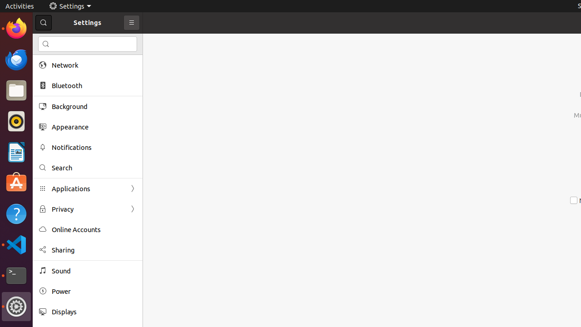 The height and width of the screenshot is (327, 581). I want to click on Settings, so click(70, 6).